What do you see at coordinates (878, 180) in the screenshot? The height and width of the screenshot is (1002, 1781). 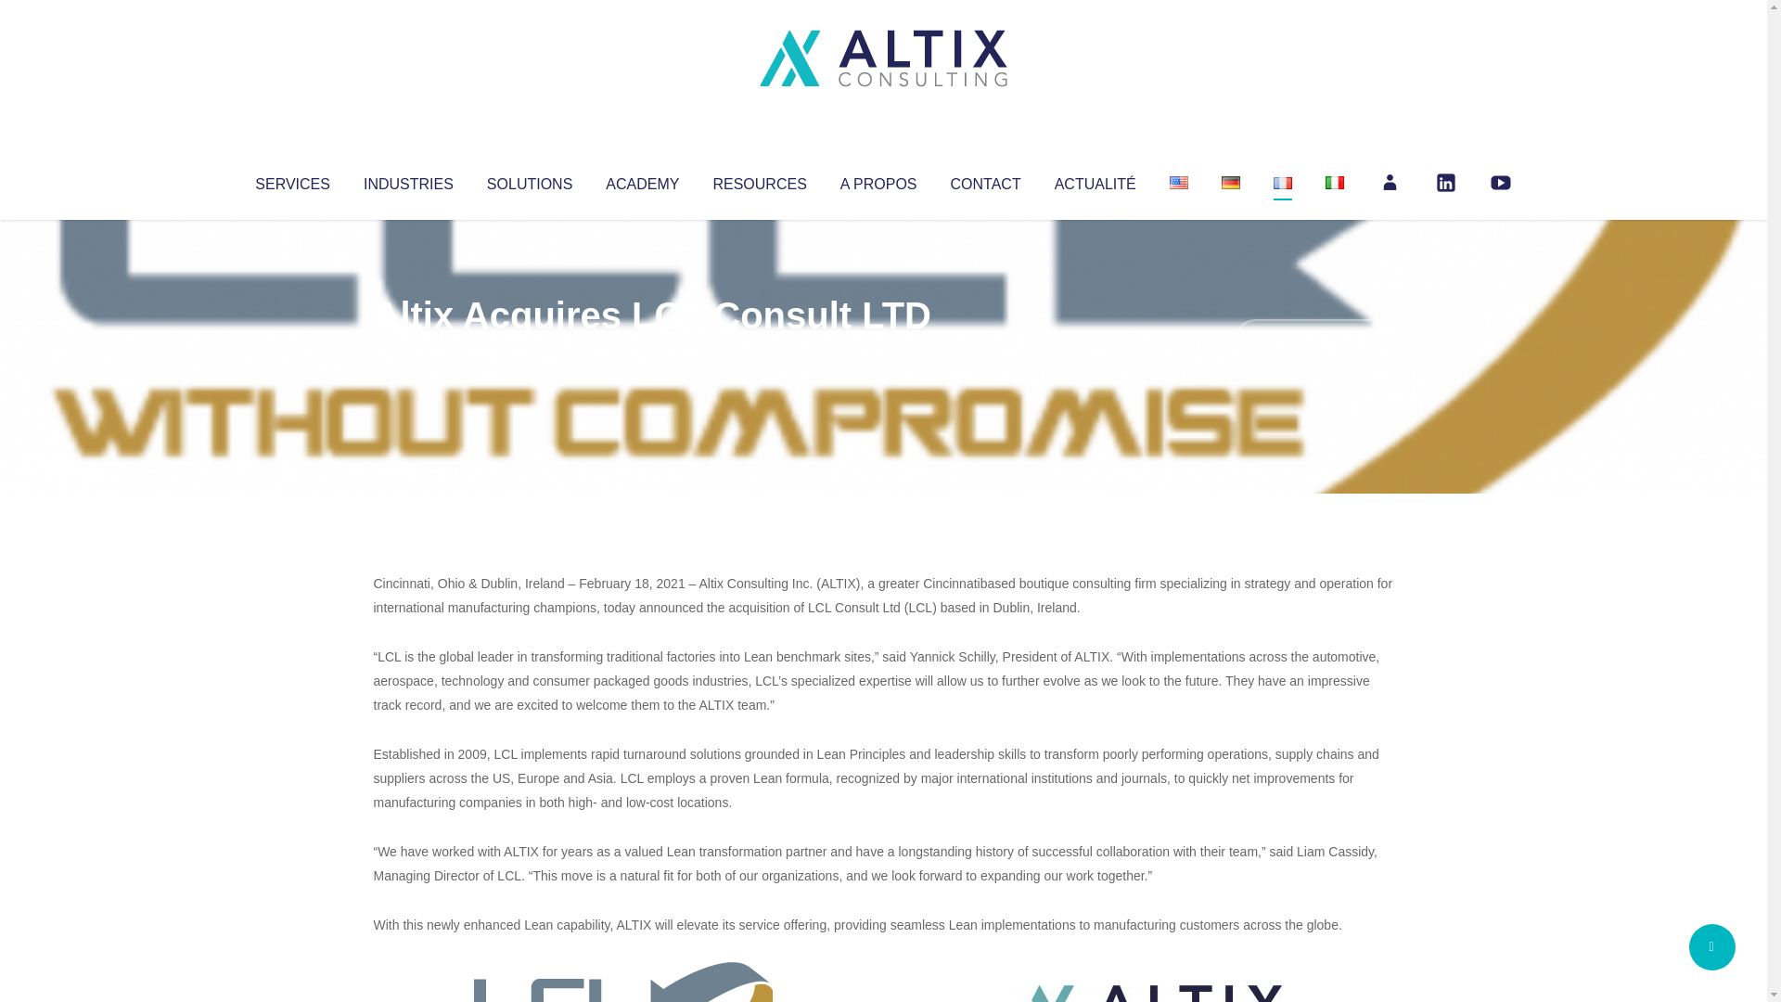 I see `A PROPOS` at bounding box center [878, 180].